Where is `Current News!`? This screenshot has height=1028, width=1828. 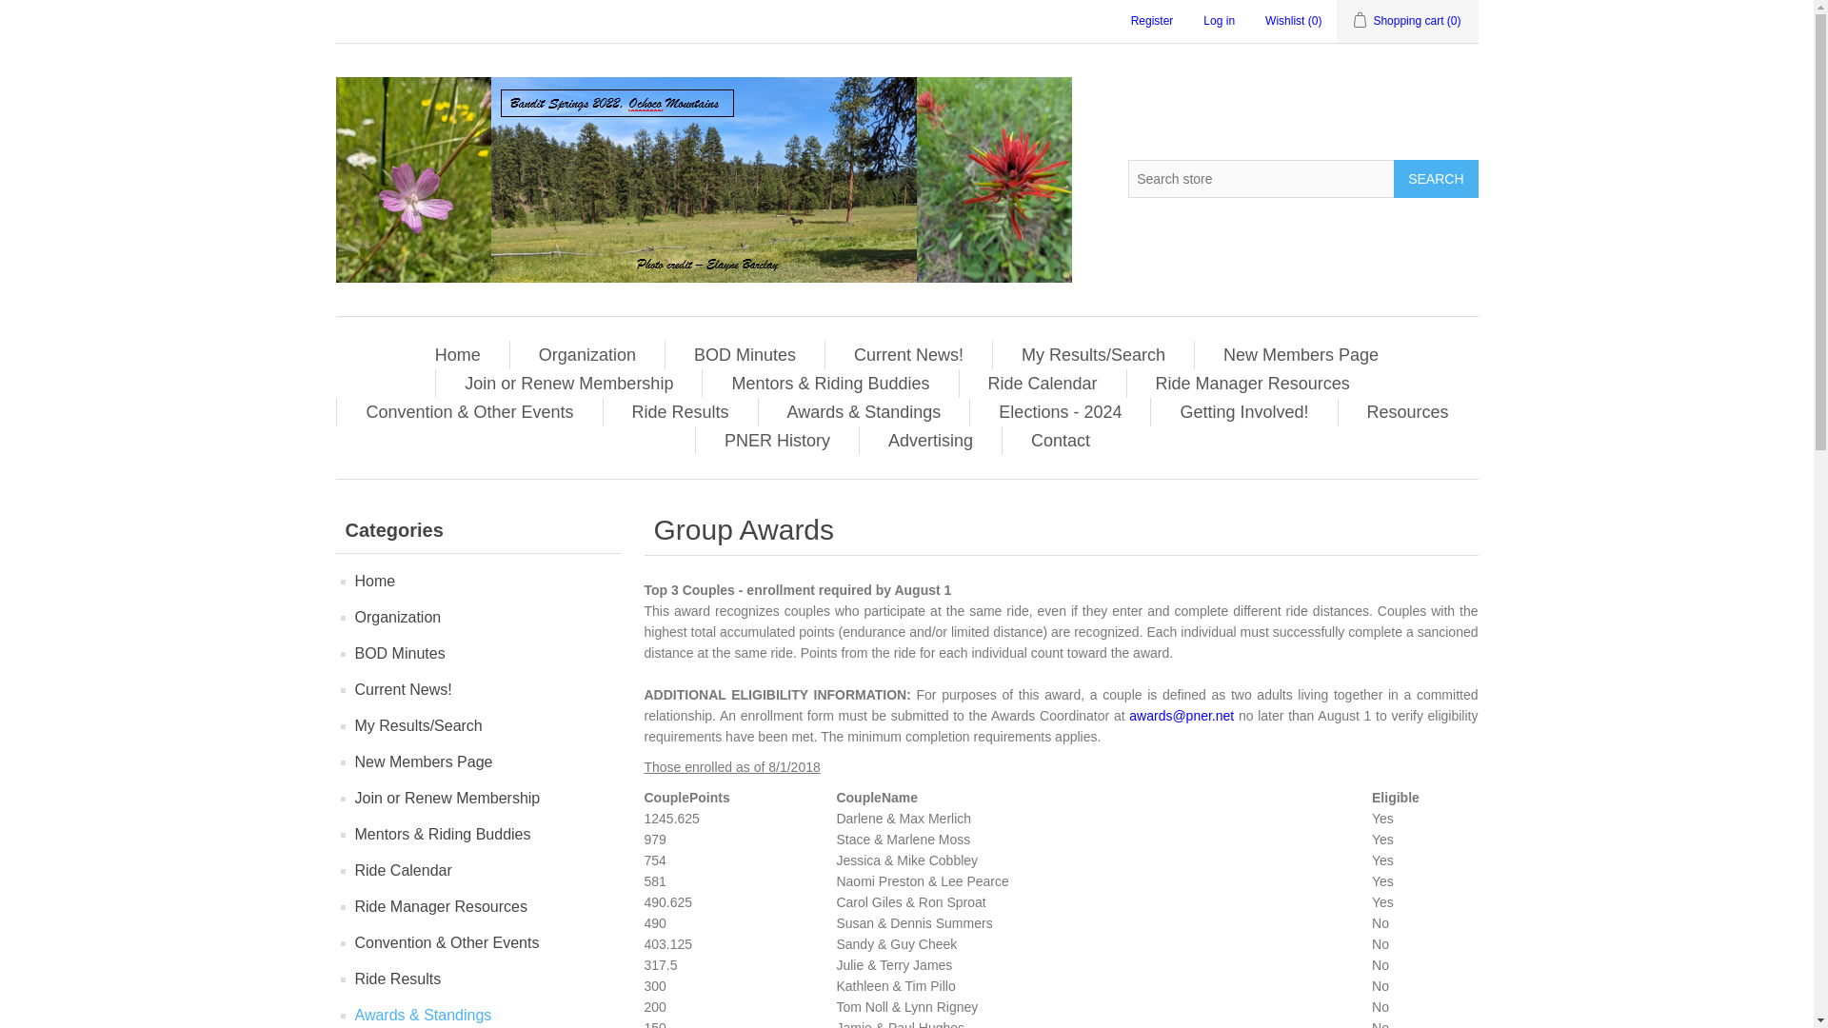 Current News! is located at coordinates (908, 354).